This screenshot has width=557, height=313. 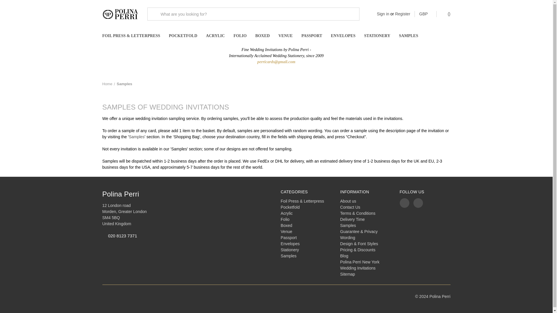 I want to click on POCKETFOLD, so click(x=183, y=36).